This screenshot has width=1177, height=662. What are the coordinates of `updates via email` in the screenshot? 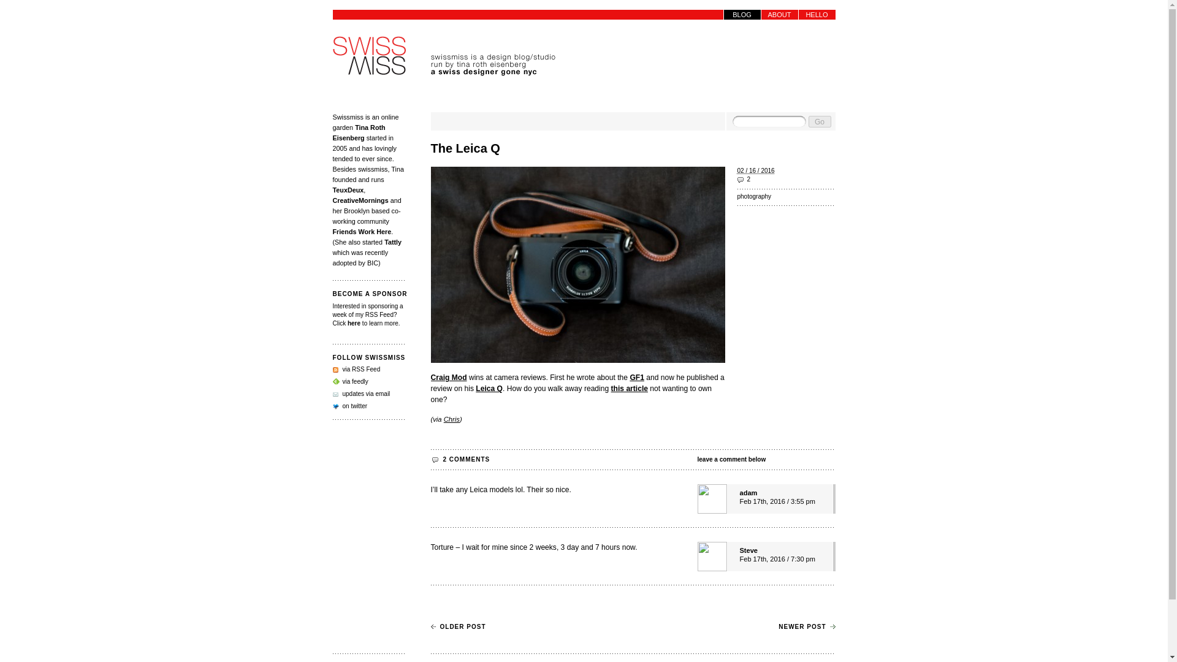 It's located at (360, 394).